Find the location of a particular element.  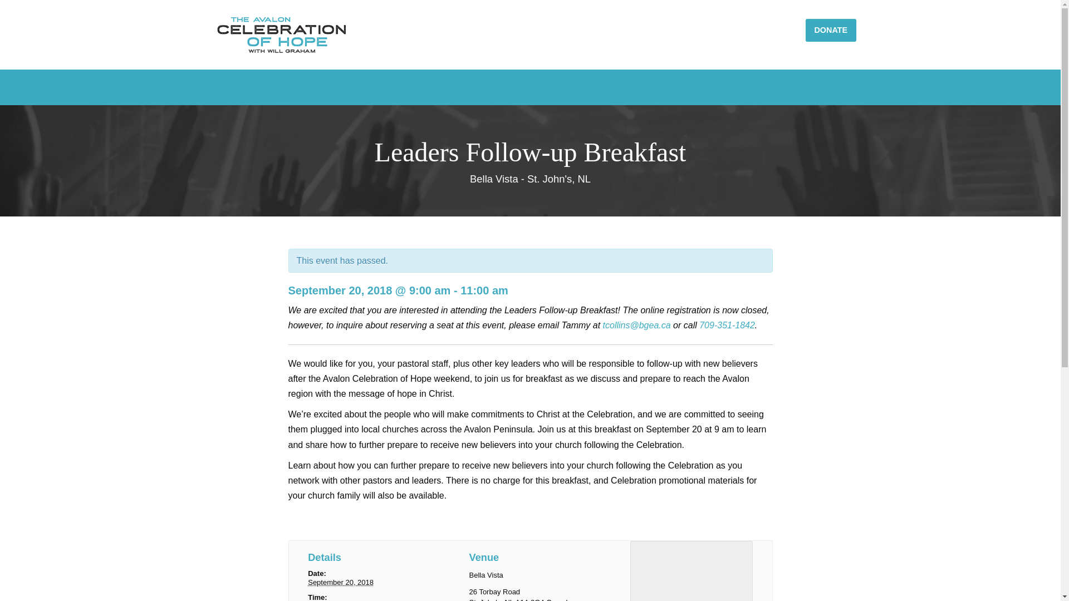

Avalon Celebration of Hope is located at coordinates (282, 35).